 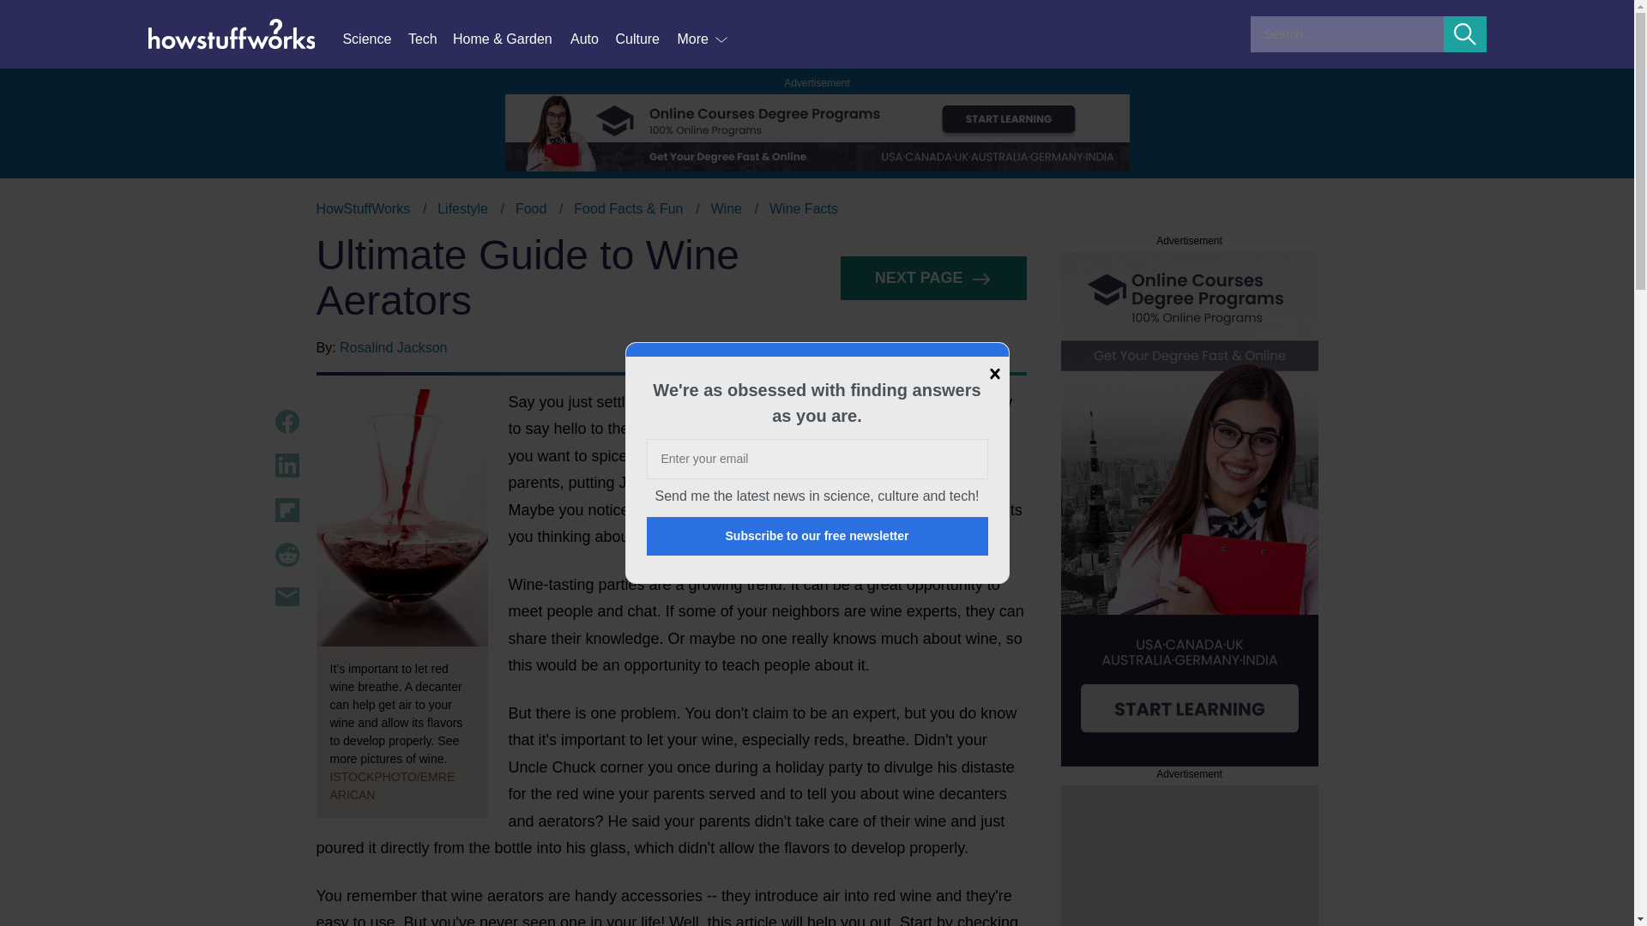 I want to click on Science, so click(x=374, y=39).